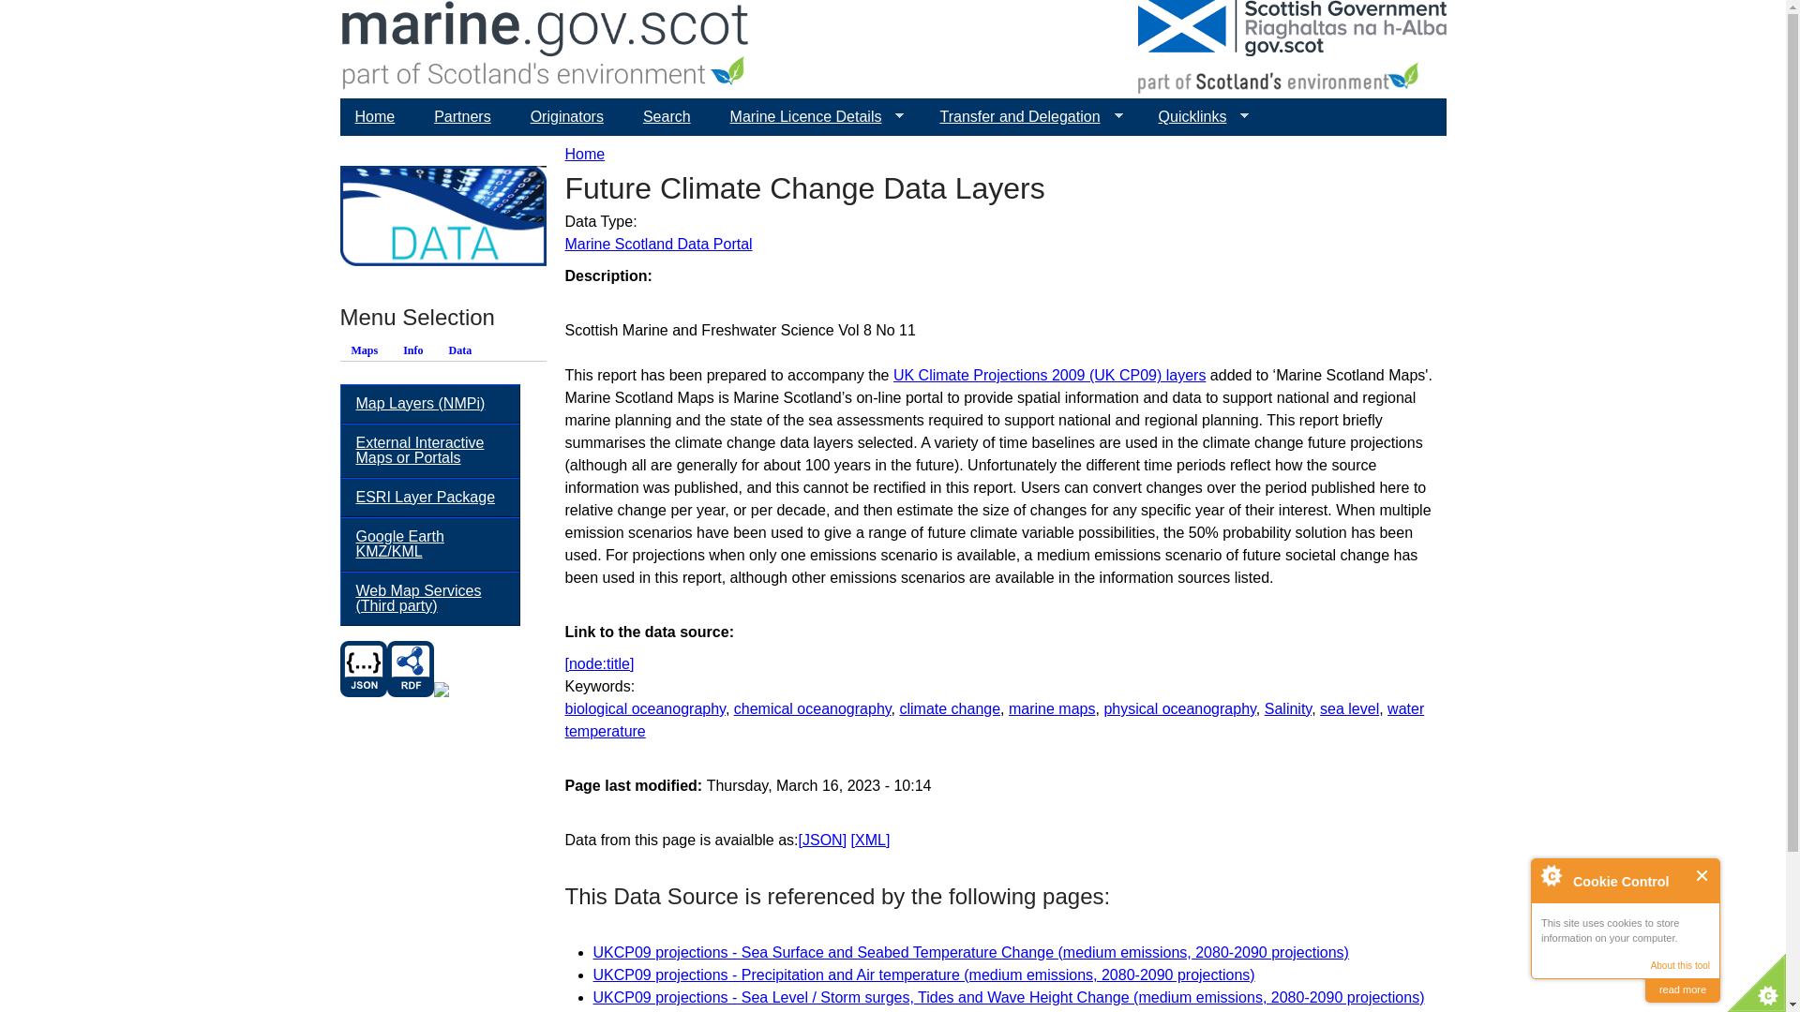 Image resolution: width=1800 pixels, height=1012 pixels. What do you see at coordinates (1288, 708) in the screenshot?
I see `Salinity` at bounding box center [1288, 708].